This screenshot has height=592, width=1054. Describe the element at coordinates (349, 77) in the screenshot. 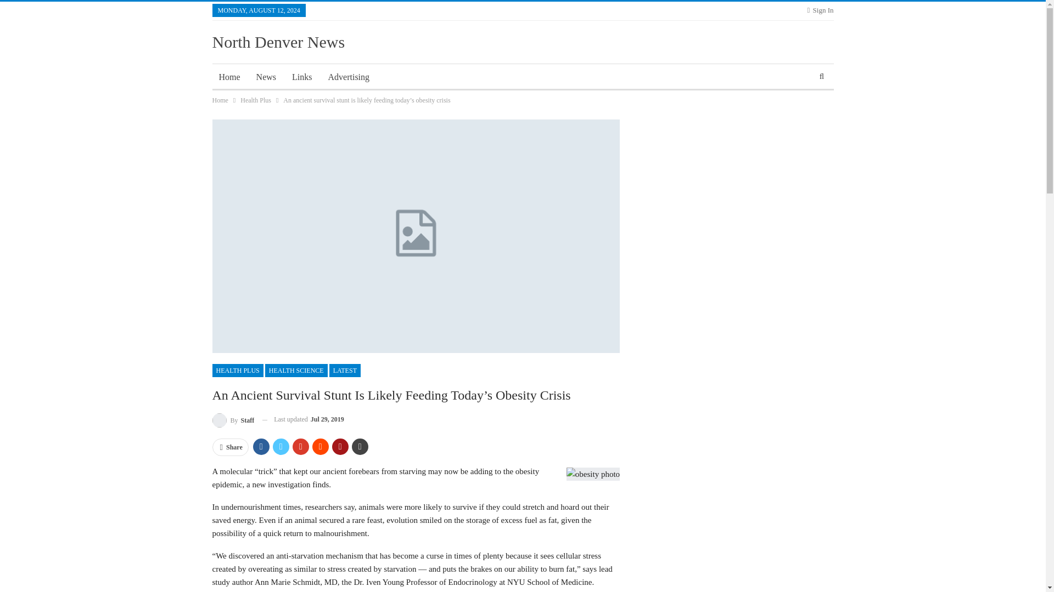

I see `Advertising` at that location.